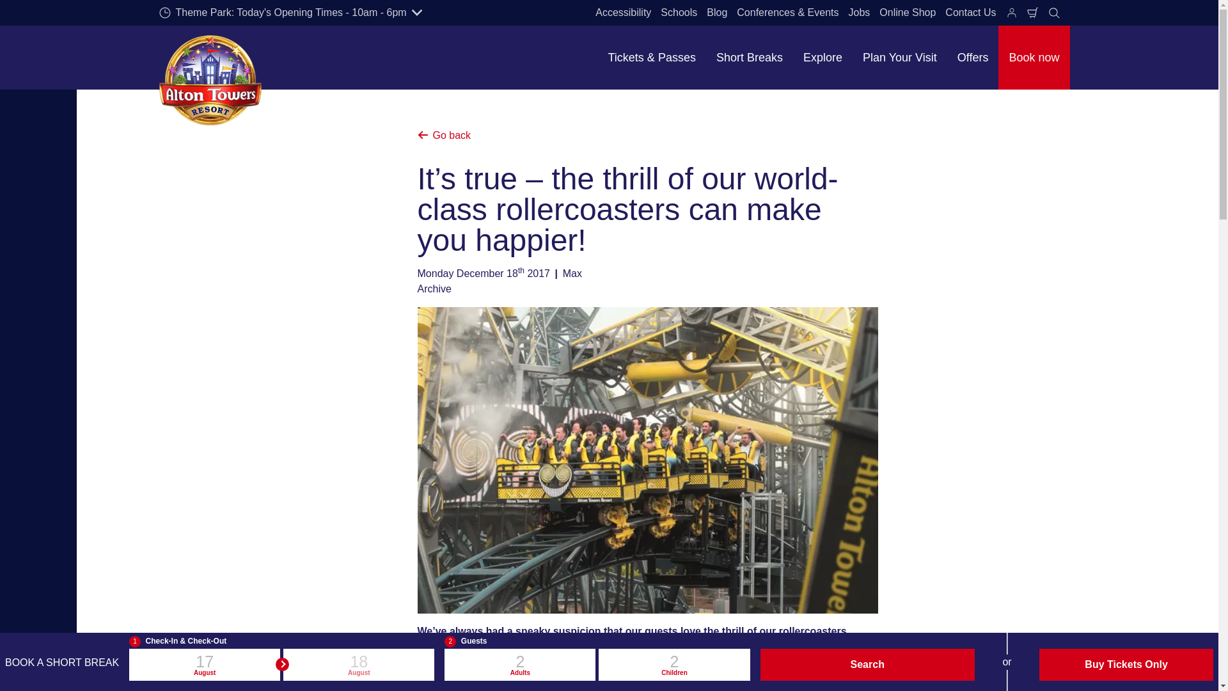  What do you see at coordinates (970, 13) in the screenshot?
I see `Contact Us` at bounding box center [970, 13].